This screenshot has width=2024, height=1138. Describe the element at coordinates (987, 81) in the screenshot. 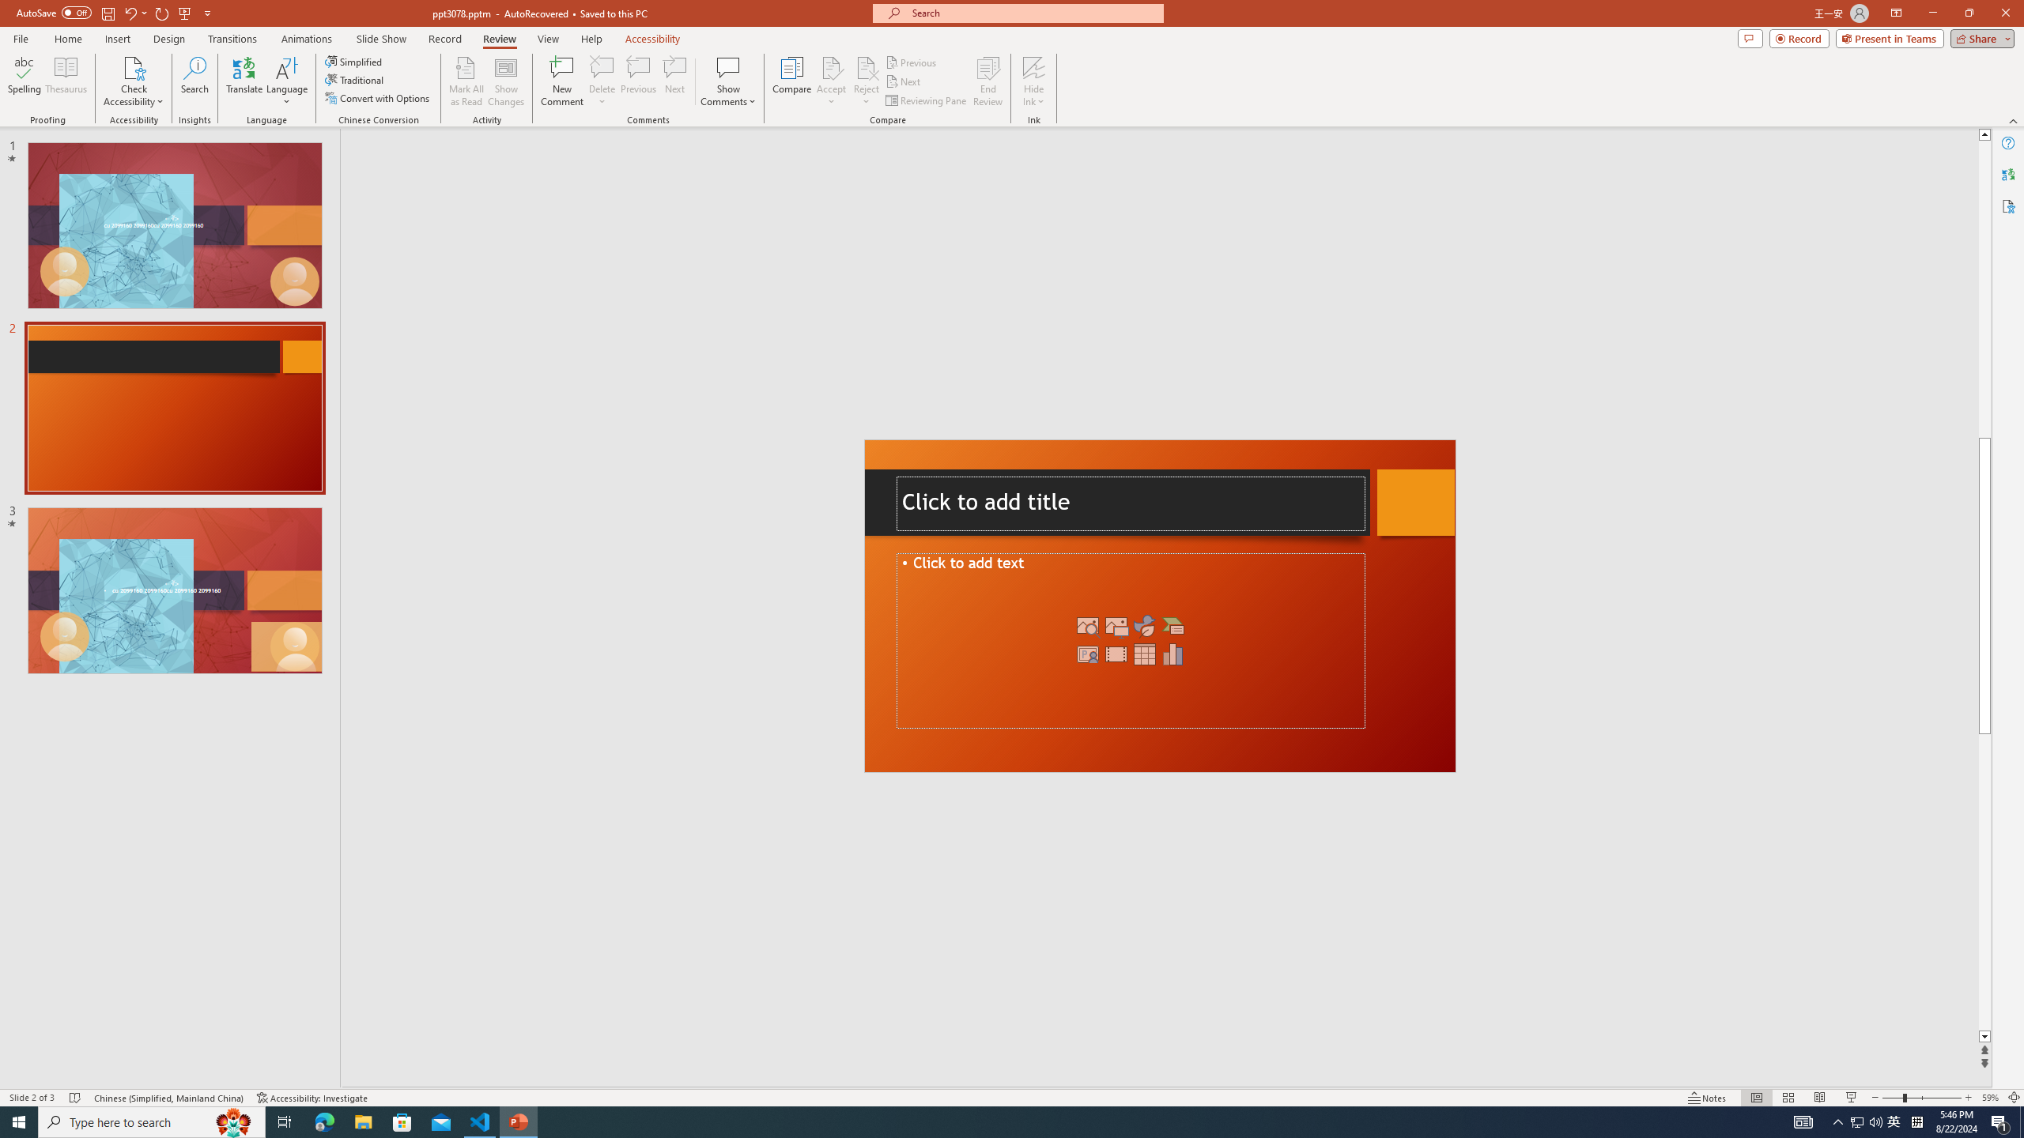

I see `End Review` at that location.